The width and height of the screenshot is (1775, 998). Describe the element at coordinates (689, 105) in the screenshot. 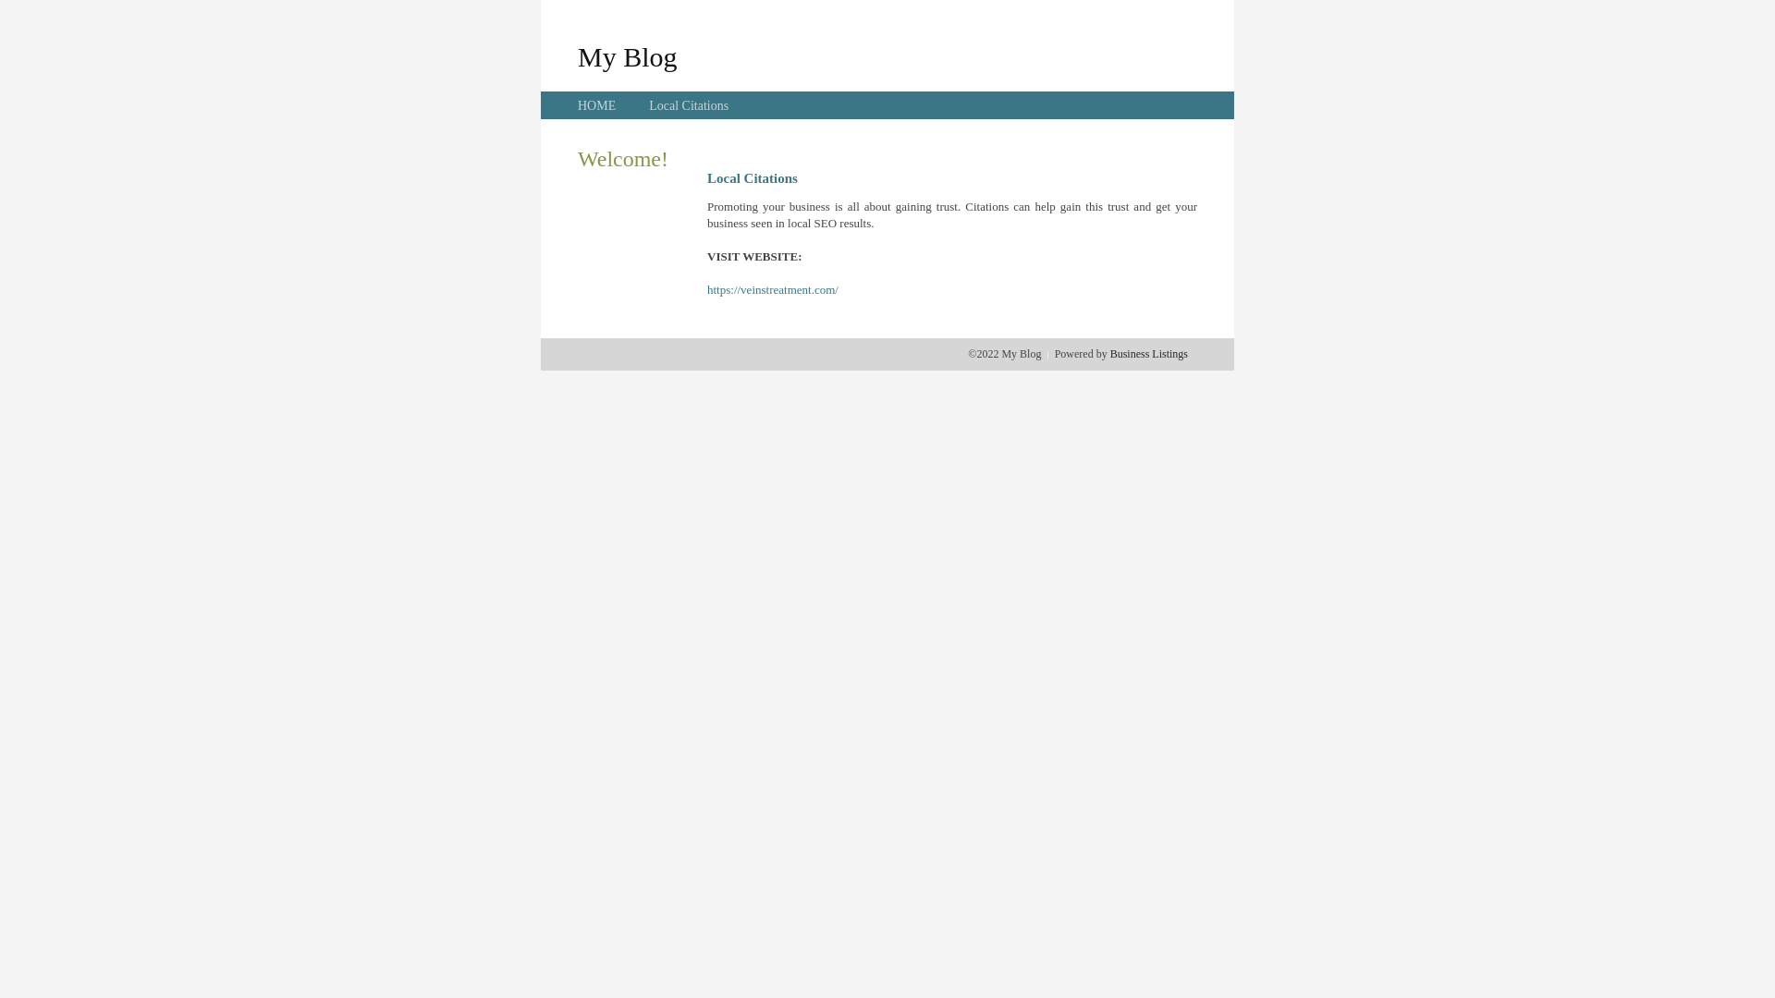

I see `Local Citations` at that location.